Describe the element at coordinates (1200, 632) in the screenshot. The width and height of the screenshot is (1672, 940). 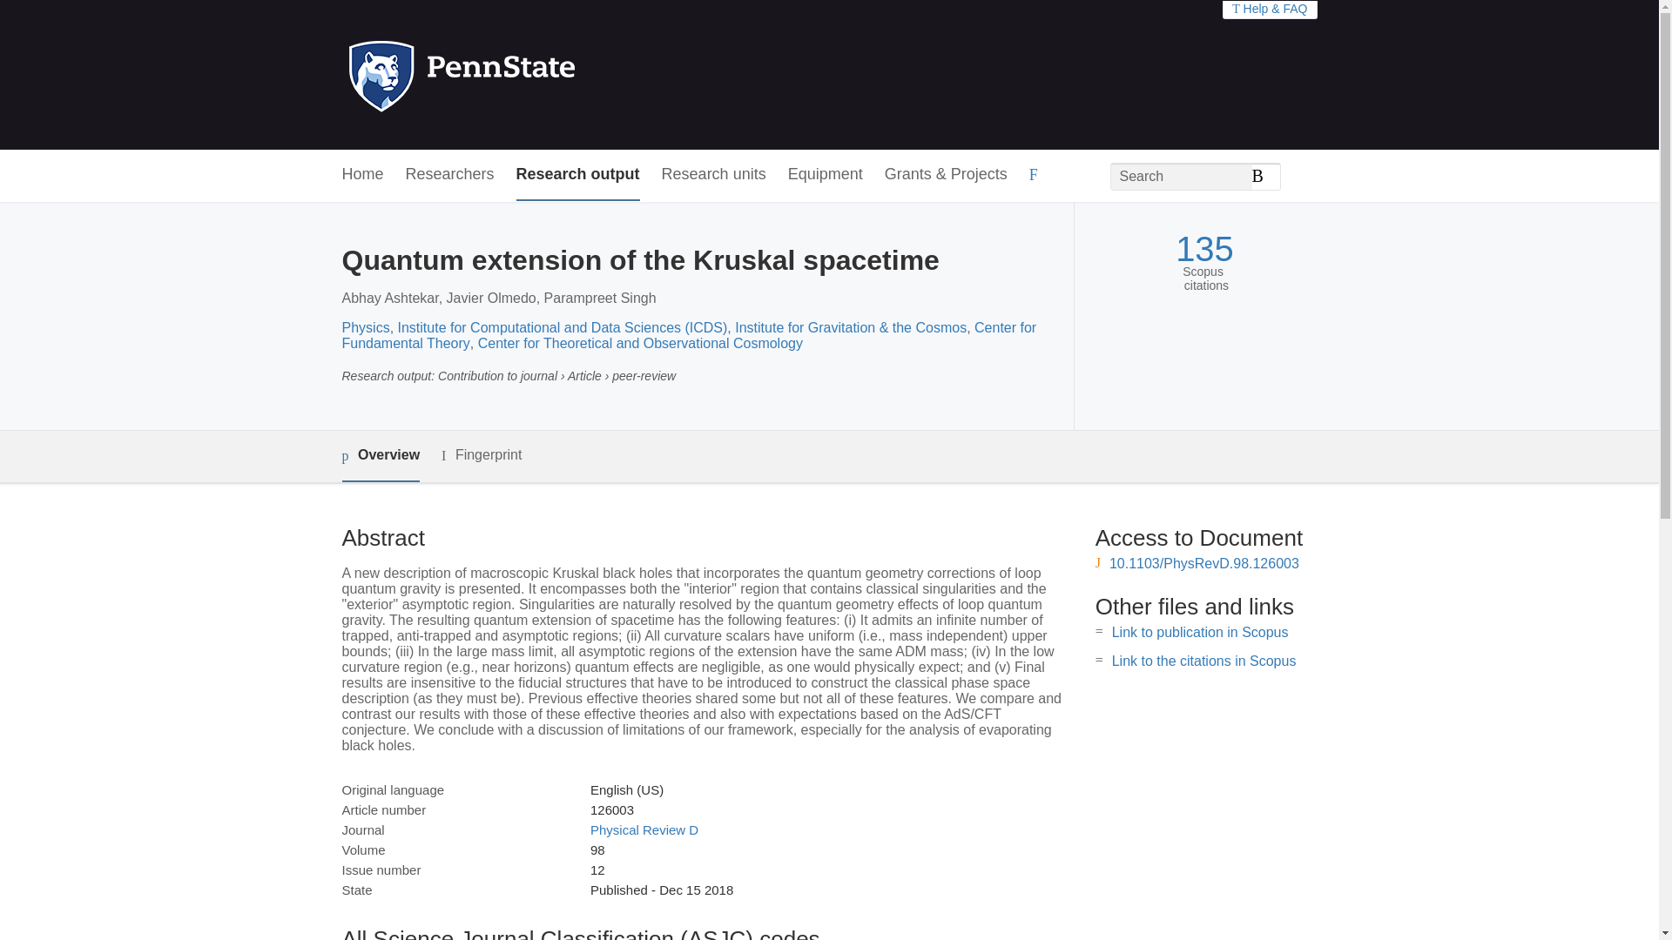
I see `Link to publication in Scopus` at that location.